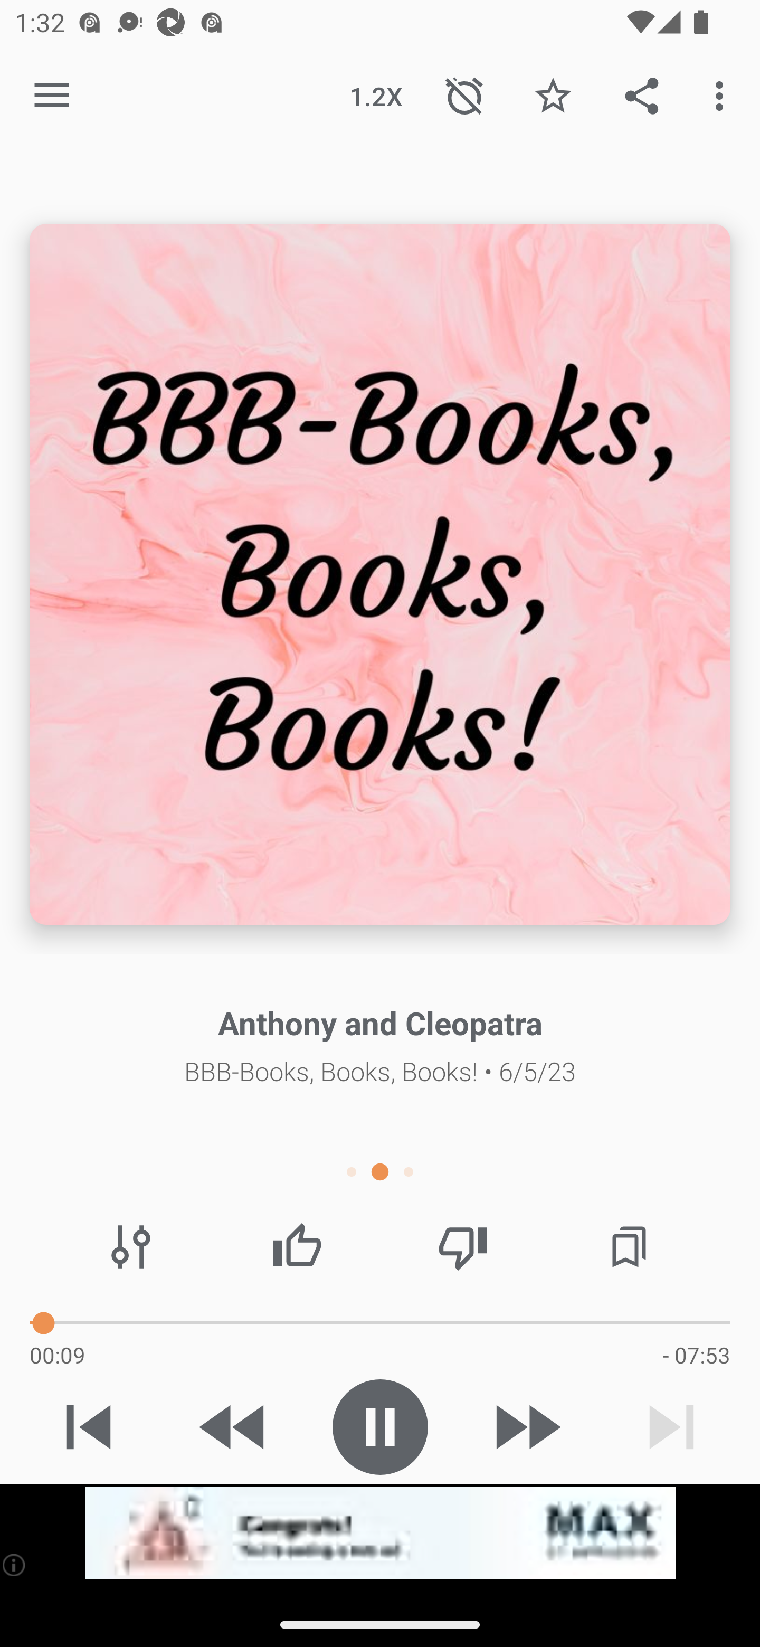 Image resolution: width=760 pixels, height=1647 pixels. Describe the element at coordinates (52, 96) in the screenshot. I see `Open navigation sidebar` at that location.